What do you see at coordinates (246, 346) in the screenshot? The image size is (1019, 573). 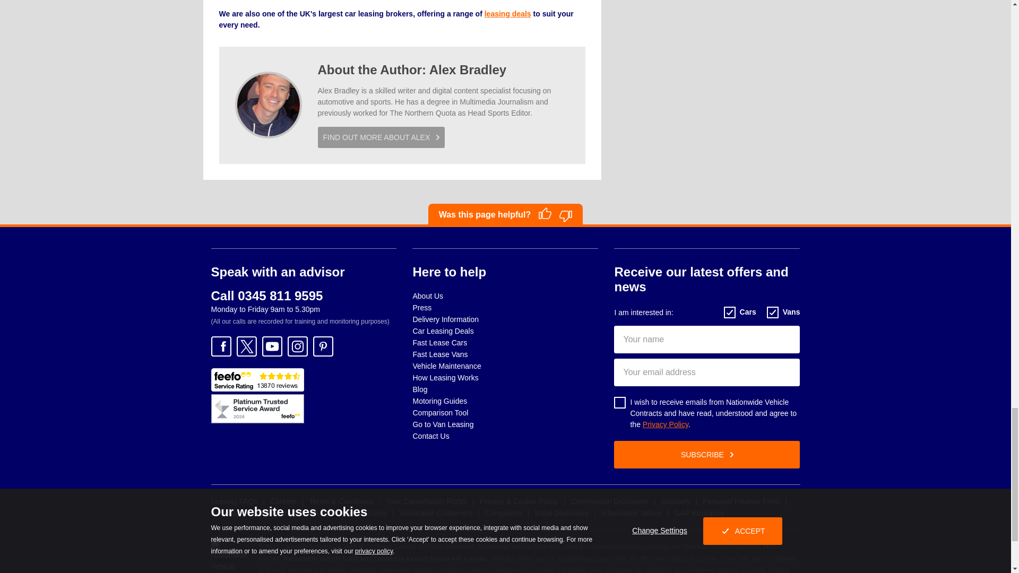 I see `Twitter` at bounding box center [246, 346].